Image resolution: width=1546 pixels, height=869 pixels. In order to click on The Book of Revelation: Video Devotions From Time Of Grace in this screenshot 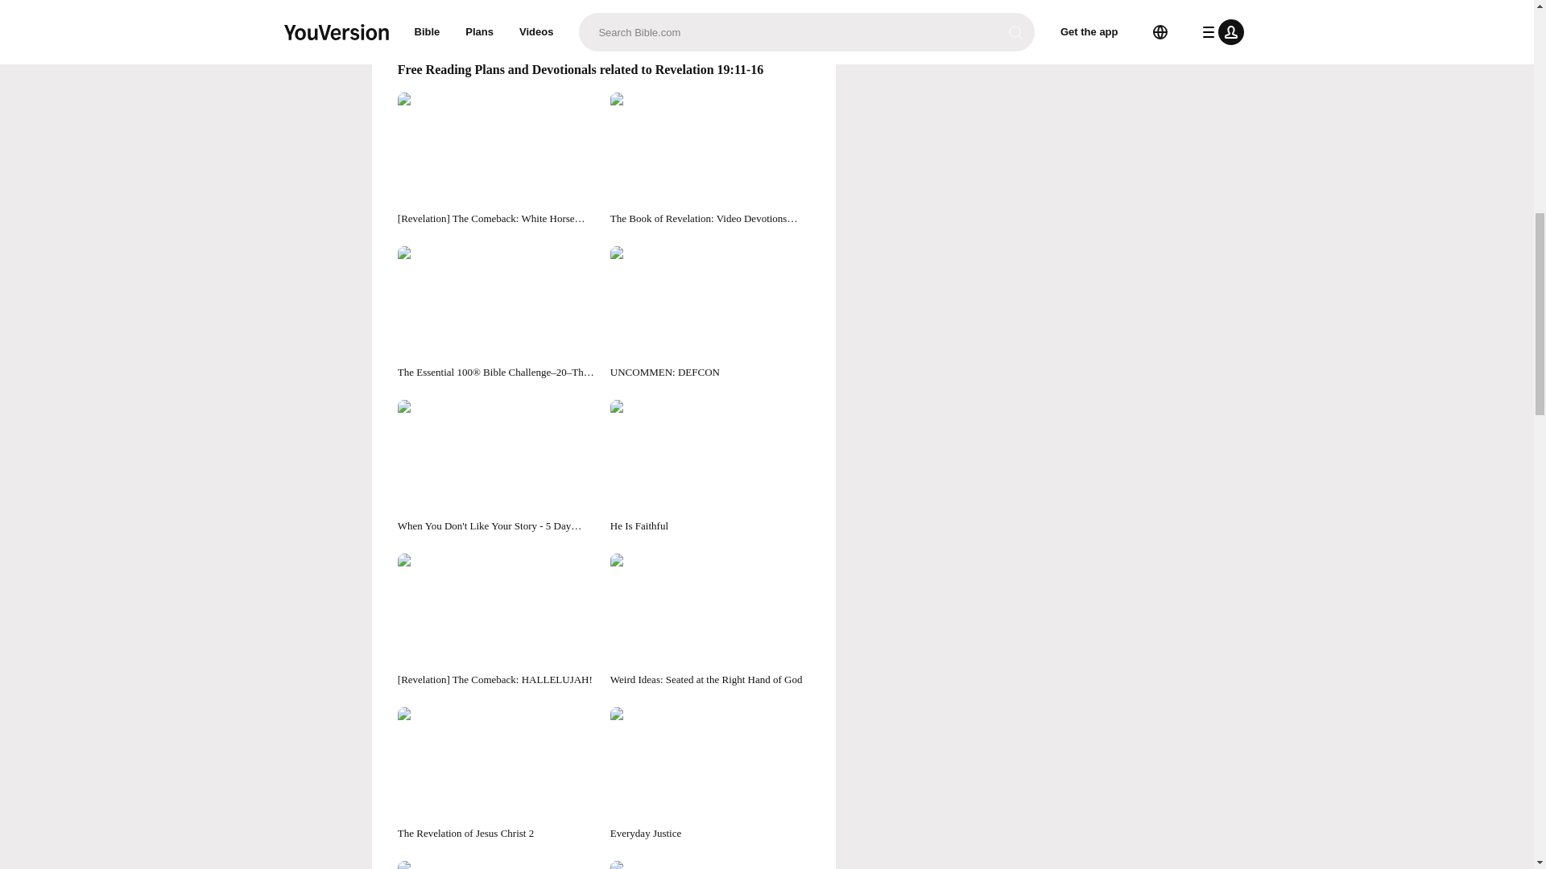, I will do `click(710, 159)`.